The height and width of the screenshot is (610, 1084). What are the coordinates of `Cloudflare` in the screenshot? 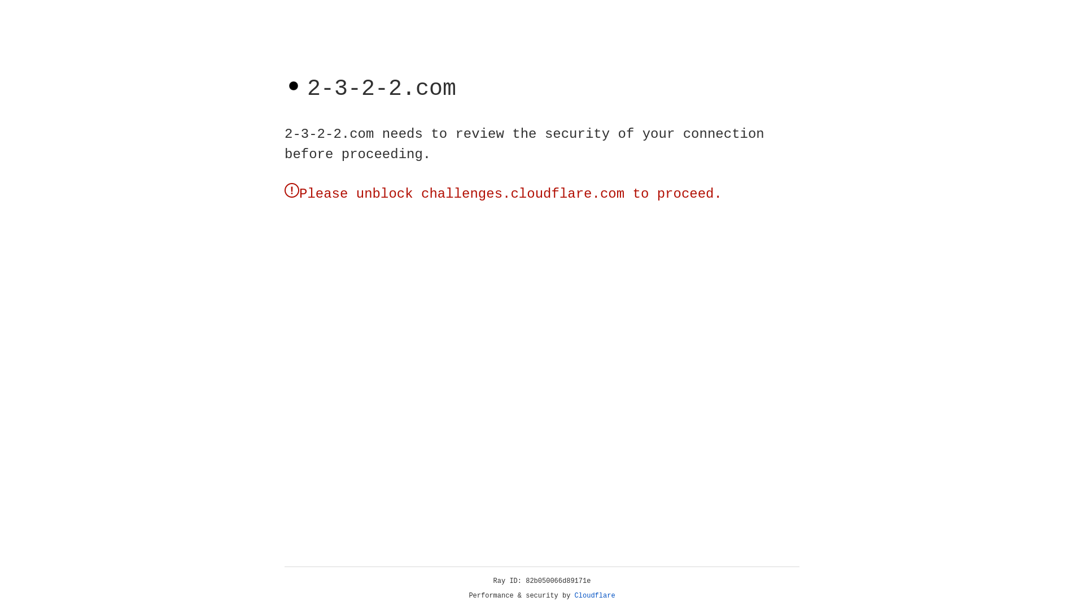 It's located at (595, 596).